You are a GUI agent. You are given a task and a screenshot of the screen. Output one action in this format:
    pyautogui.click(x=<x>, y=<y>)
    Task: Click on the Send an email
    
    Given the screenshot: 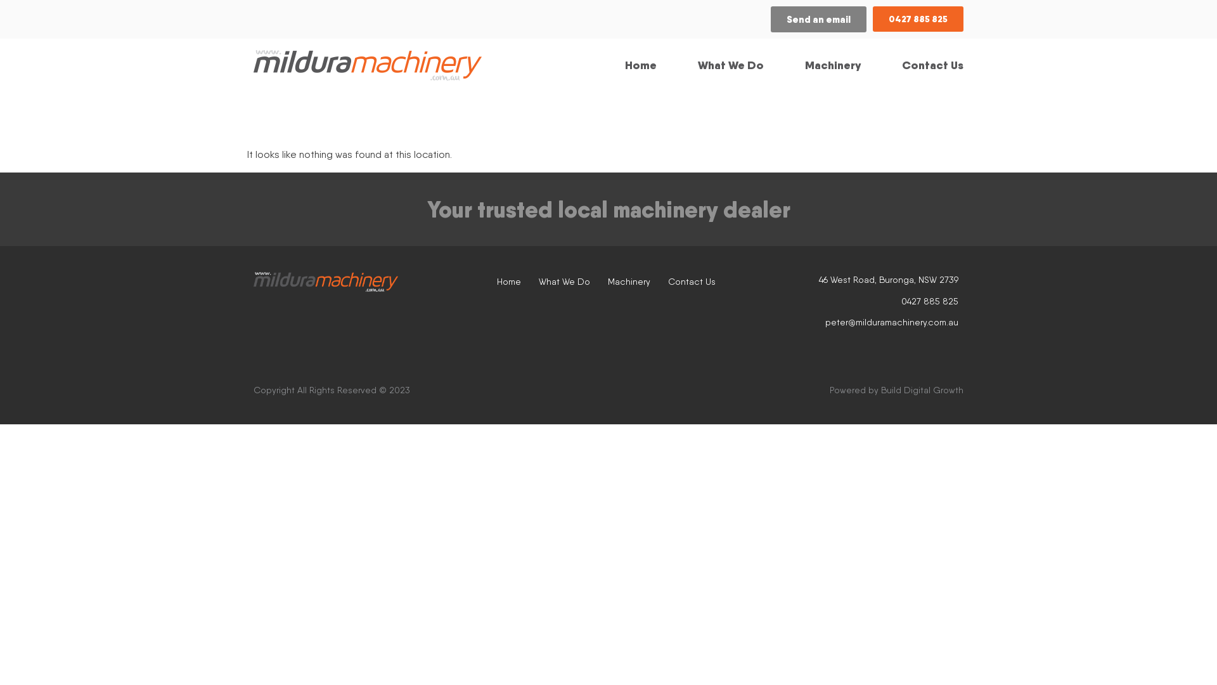 What is the action you would take?
    pyautogui.click(x=819, y=19)
    